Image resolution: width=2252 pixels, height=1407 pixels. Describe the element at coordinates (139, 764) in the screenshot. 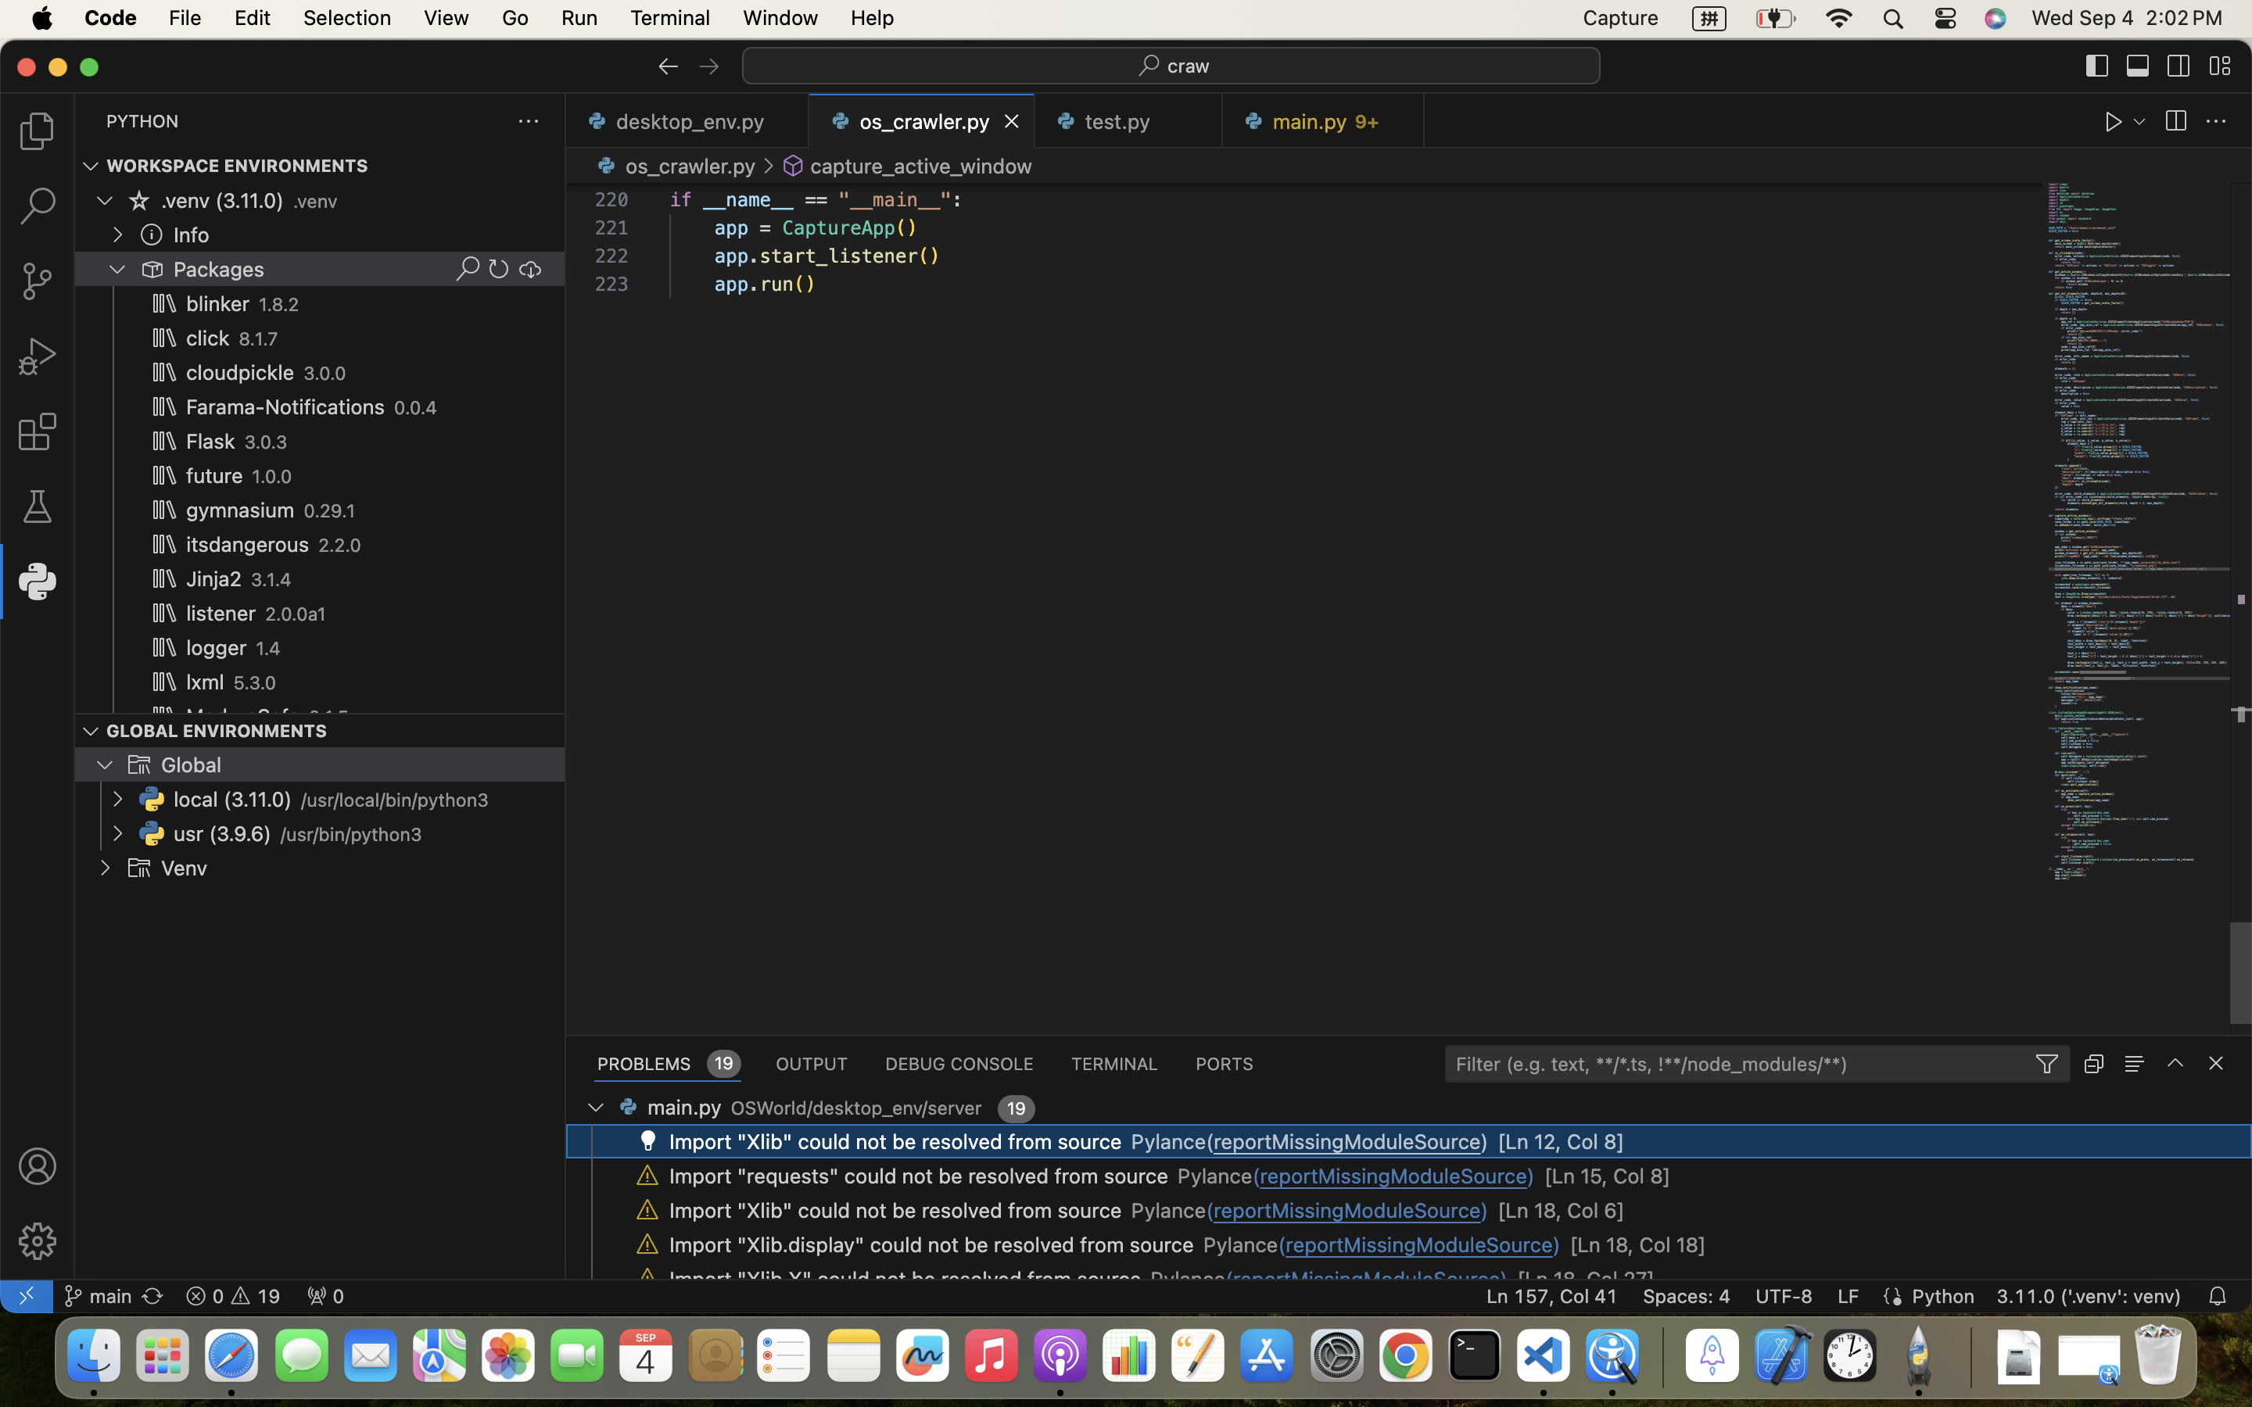

I see `` at that location.